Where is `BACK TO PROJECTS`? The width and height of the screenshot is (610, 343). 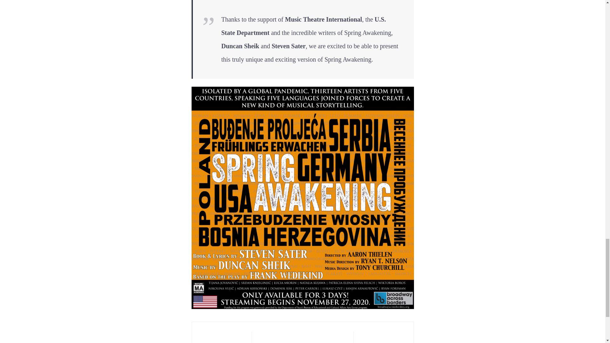
BACK TO PROJECTS is located at coordinates (302, 337).